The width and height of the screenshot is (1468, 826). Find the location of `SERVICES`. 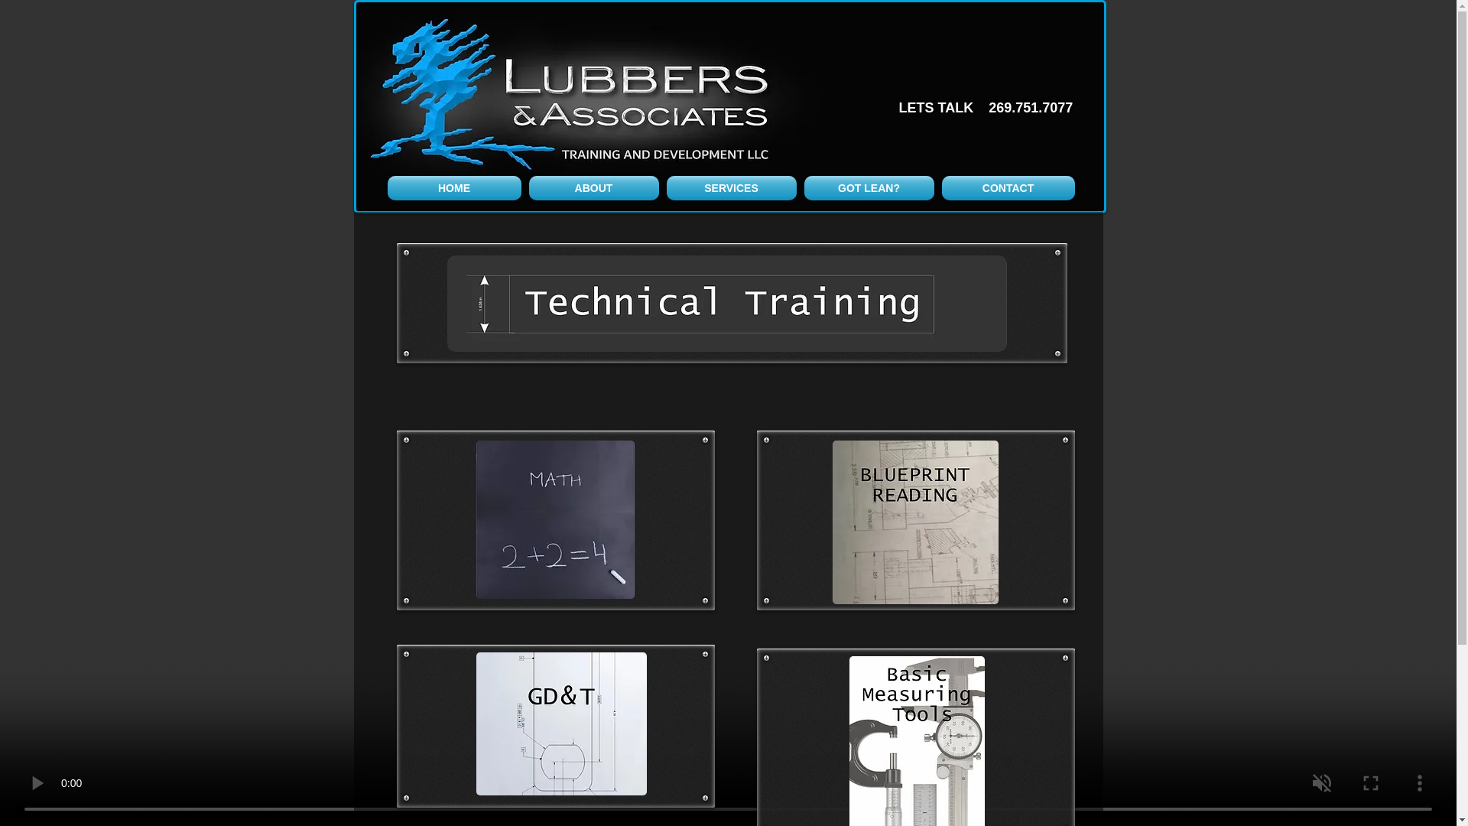

SERVICES is located at coordinates (731, 188).